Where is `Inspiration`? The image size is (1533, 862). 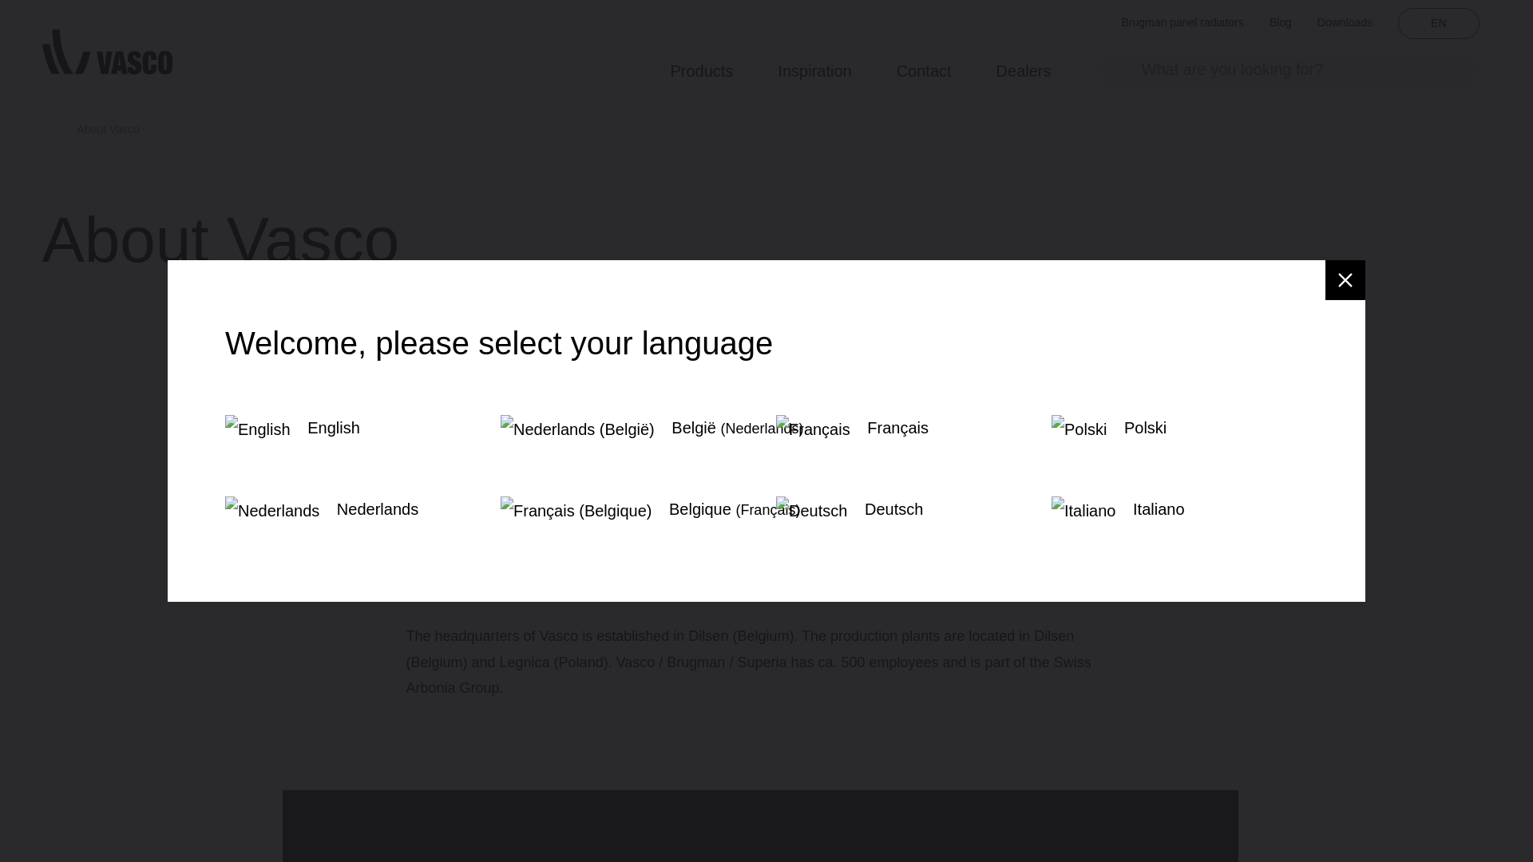 Inspiration is located at coordinates (814, 69).